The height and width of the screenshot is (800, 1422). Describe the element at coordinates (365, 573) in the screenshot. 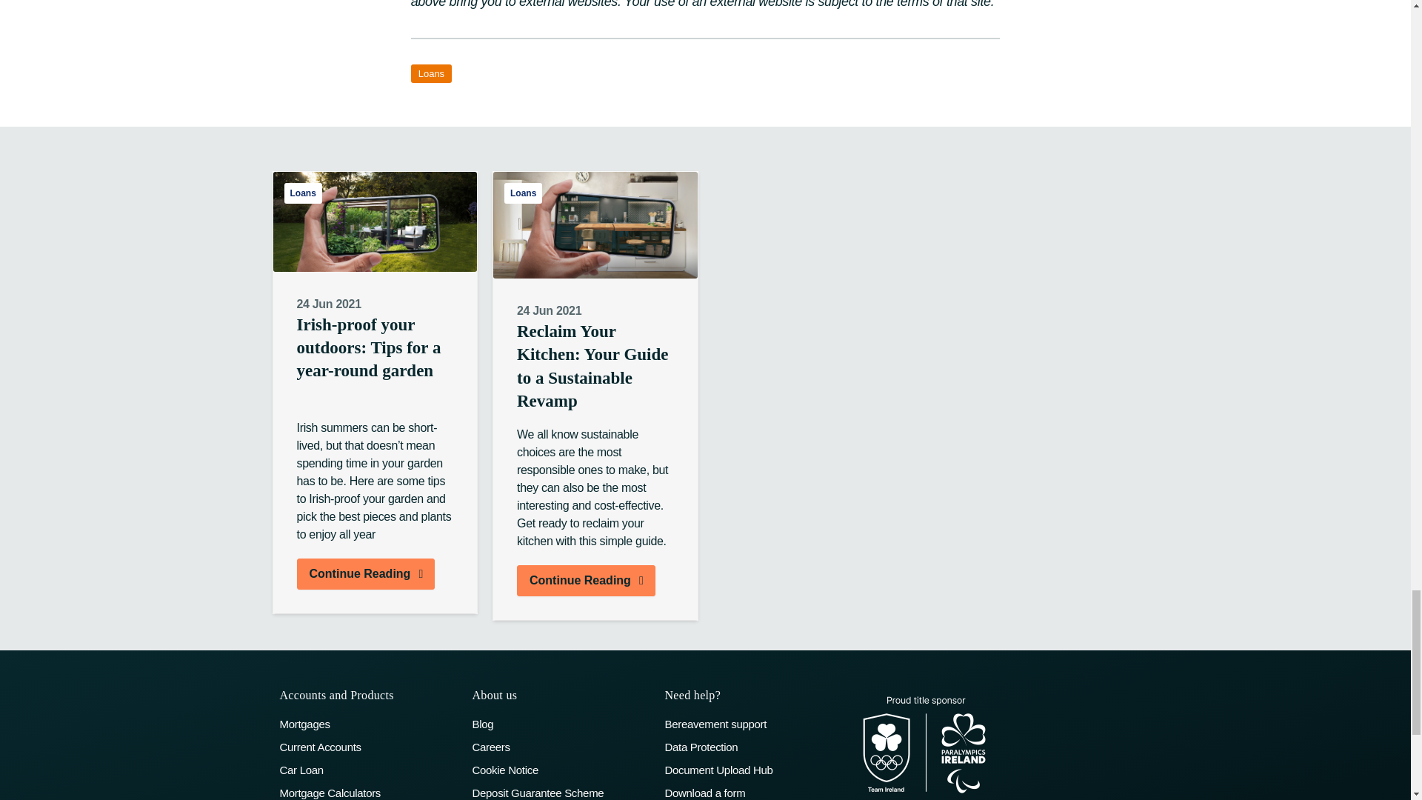

I see `Continue Reading` at that location.